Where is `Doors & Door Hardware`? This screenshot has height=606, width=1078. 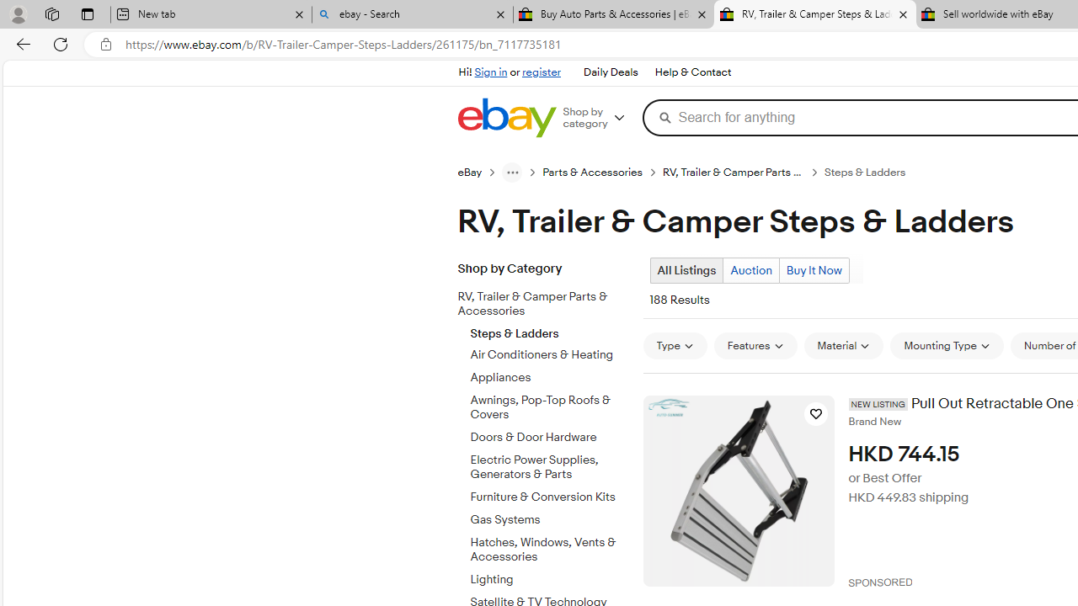 Doors & Door Hardware is located at coordinates (550, 438).